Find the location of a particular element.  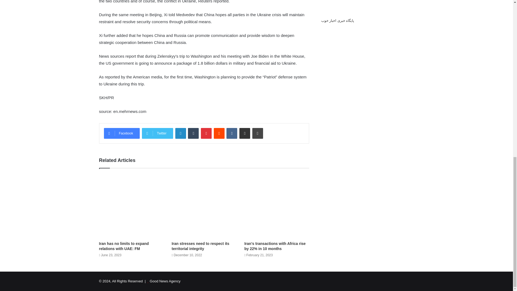

VKontakte is located at coordinates (232, 133).